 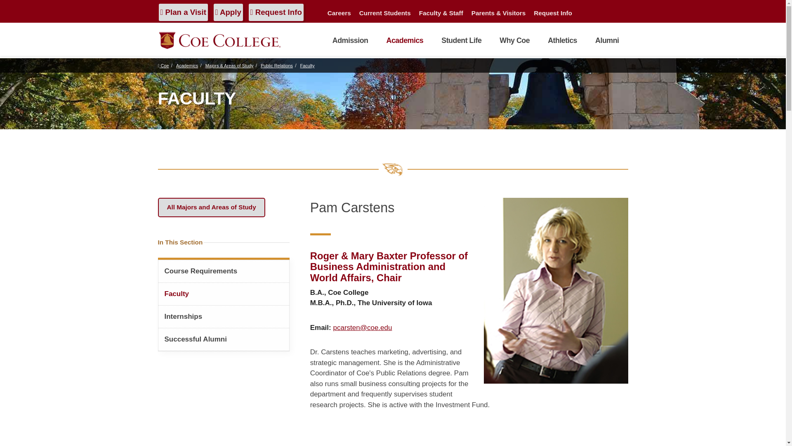 What do you see at coordinates (229, 12) in the screenshot?
I see `Apply` at bounding box center [229, 12].